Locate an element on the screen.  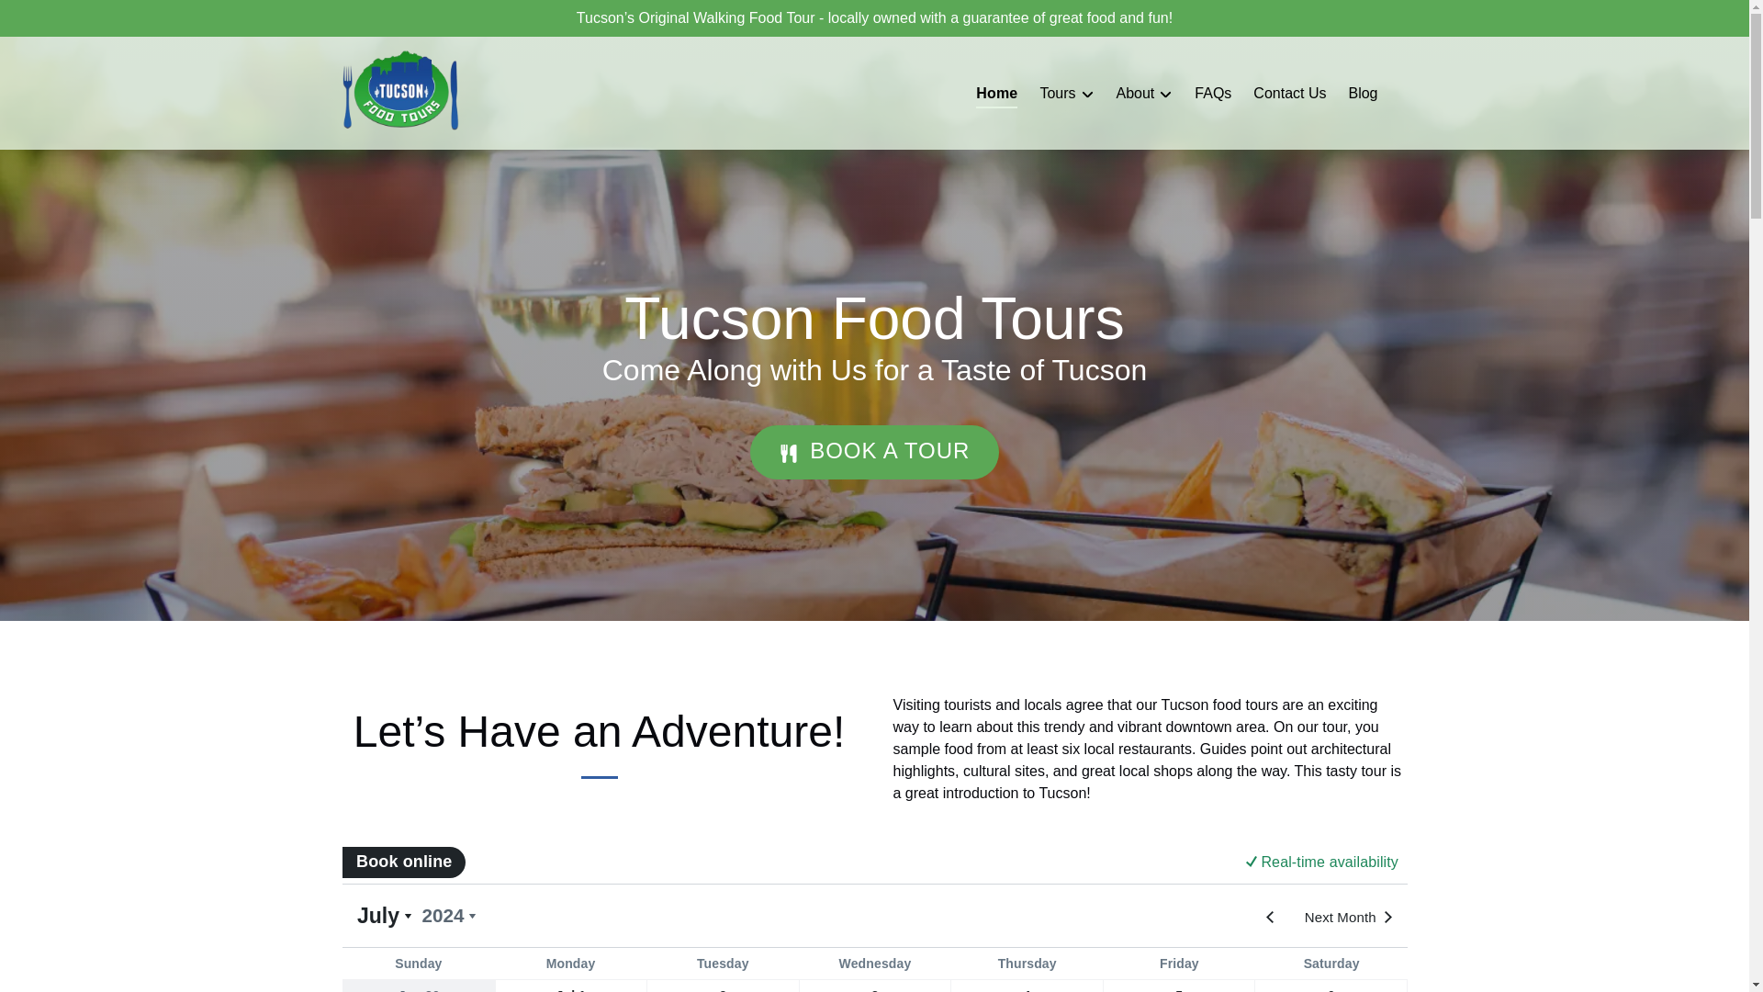
Open Tours Menu is located at coordinates (1071, 89).